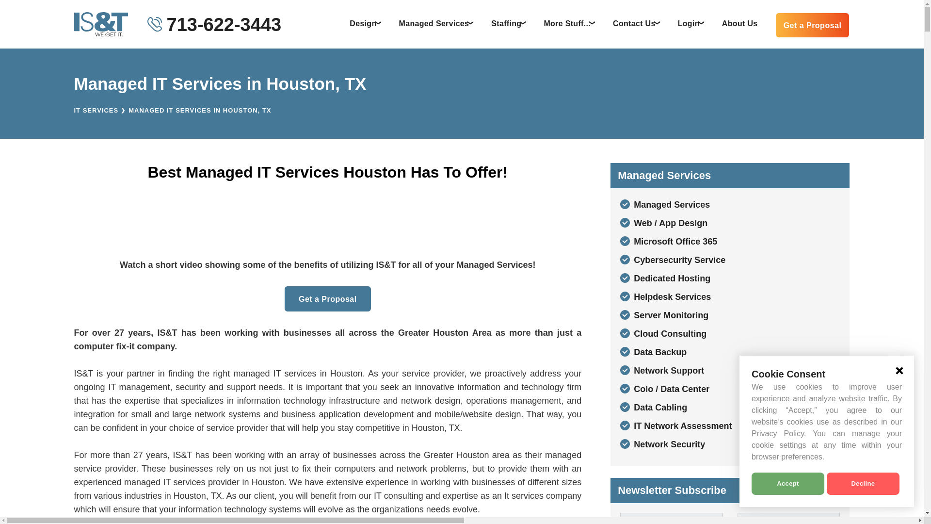  Describe the element at coordinates (523, 22) in the screenshot. I see `Toggle navigation` at that location.